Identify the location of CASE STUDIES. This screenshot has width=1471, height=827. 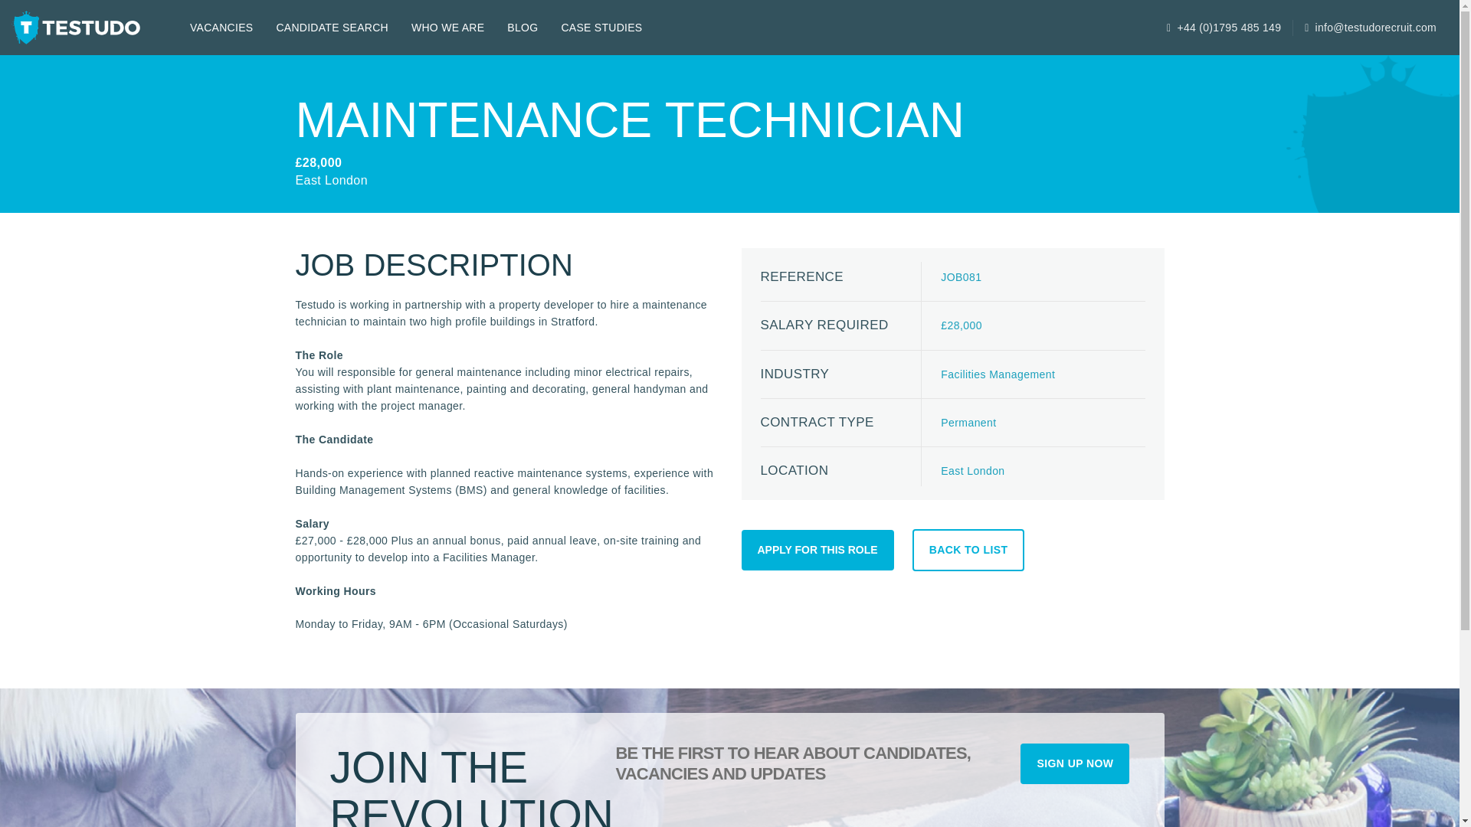
(601, 28).